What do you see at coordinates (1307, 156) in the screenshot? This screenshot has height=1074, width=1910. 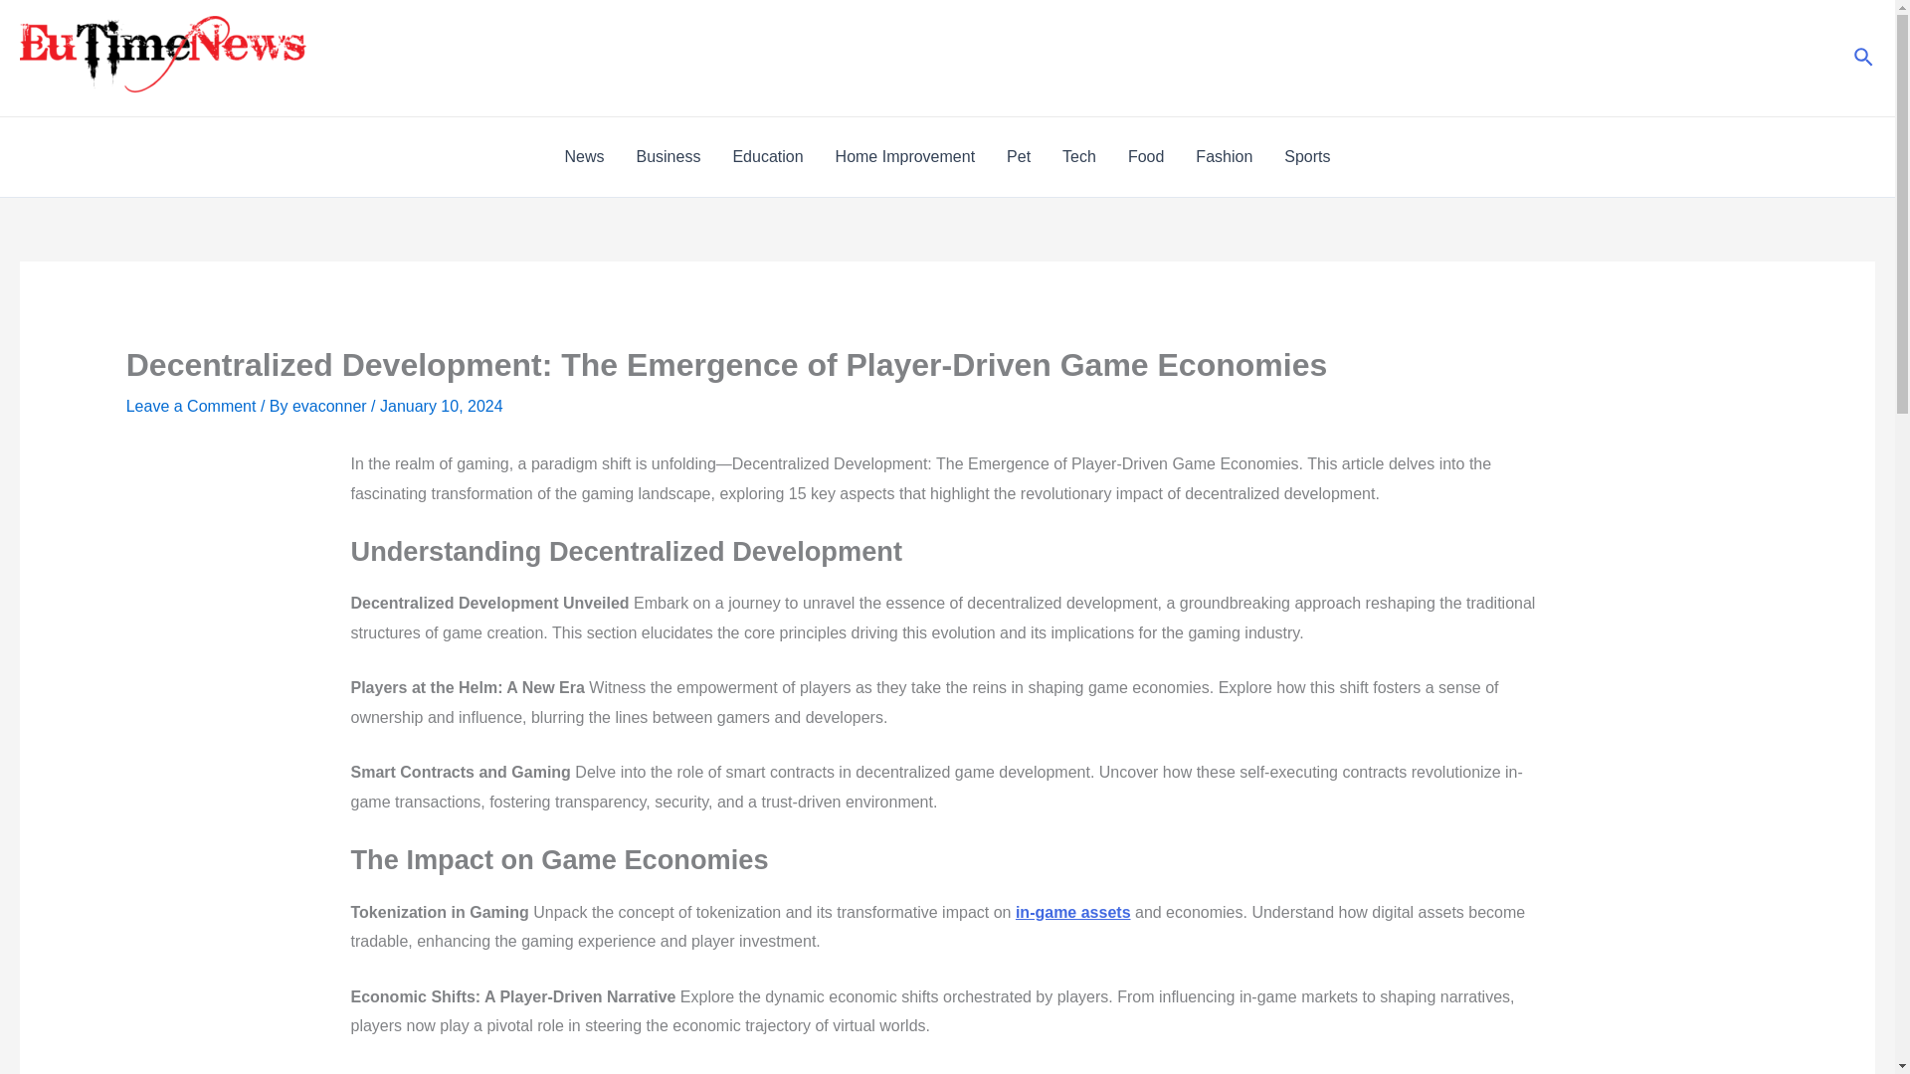 I see `Sports` at bounding box center [1307, 156].